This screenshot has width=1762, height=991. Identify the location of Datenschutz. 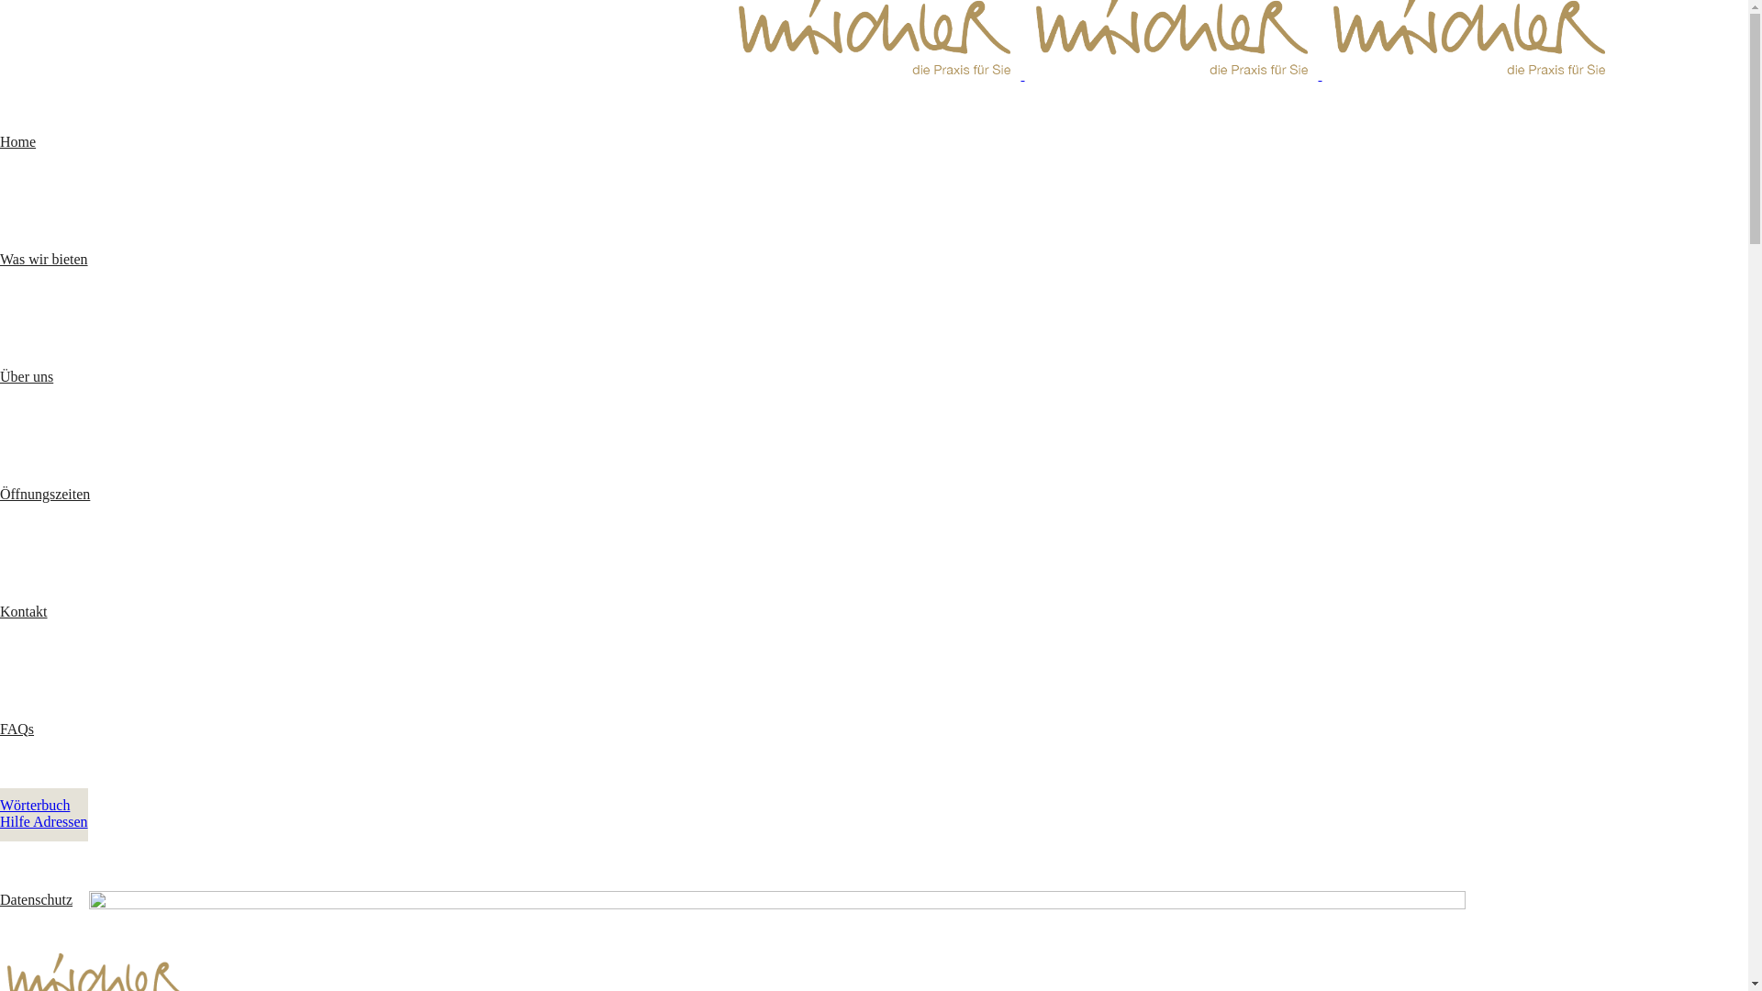
(874, 900).